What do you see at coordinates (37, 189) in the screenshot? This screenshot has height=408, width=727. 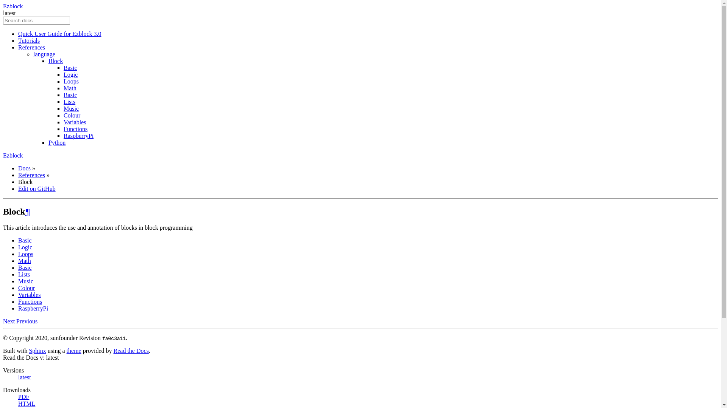 I see `Edit on GitHub` at bounding box center [37, 189].